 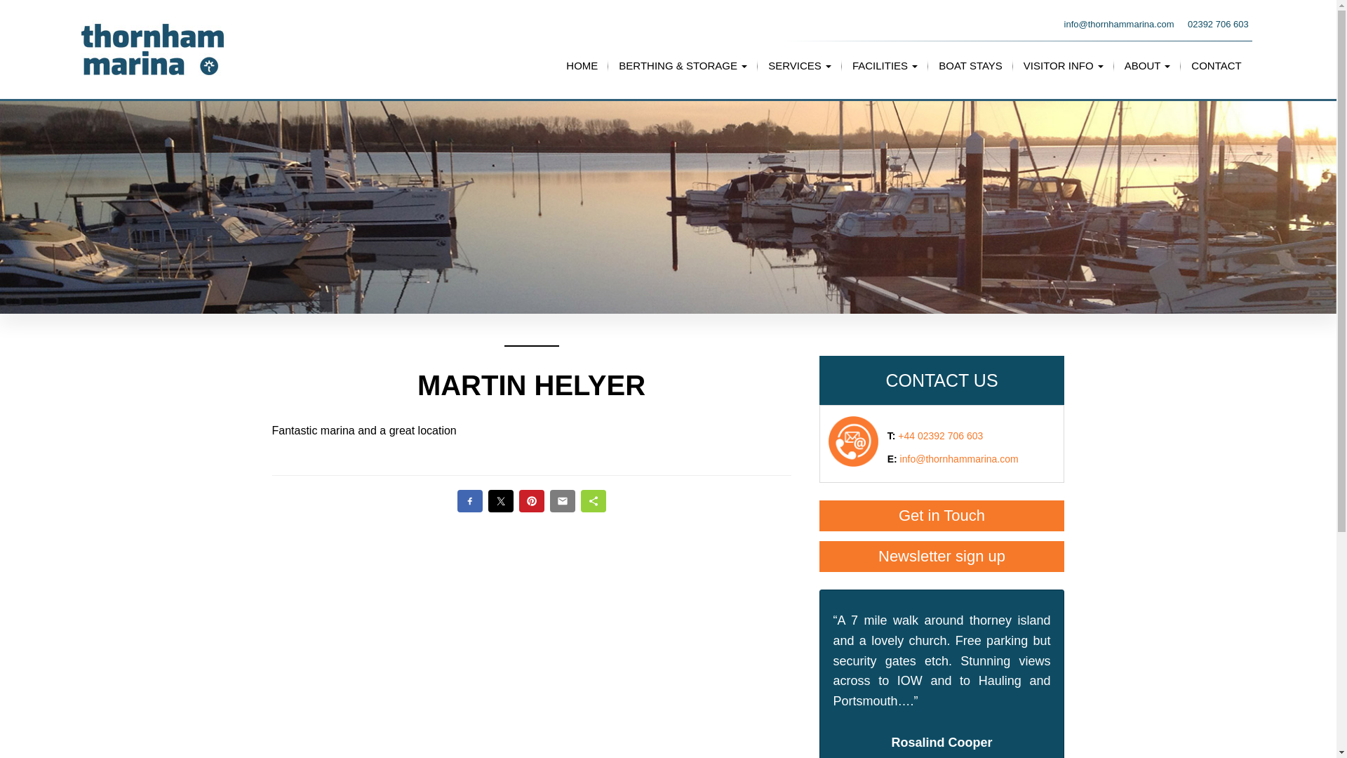 What do you see at coordinates (800, 66) in the screenshot?
I see `Services` at bounding box center [800, 66].